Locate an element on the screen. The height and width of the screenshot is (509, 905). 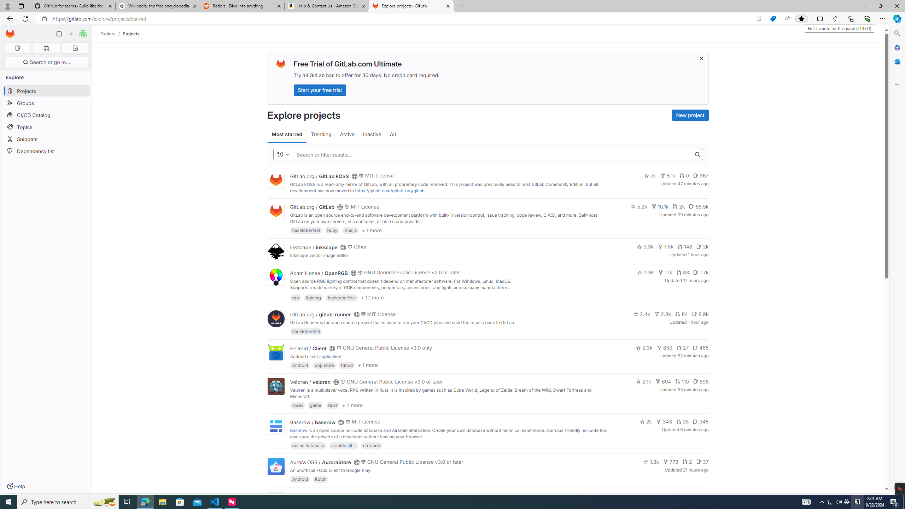
Topics is located at coordinates (47, 127).